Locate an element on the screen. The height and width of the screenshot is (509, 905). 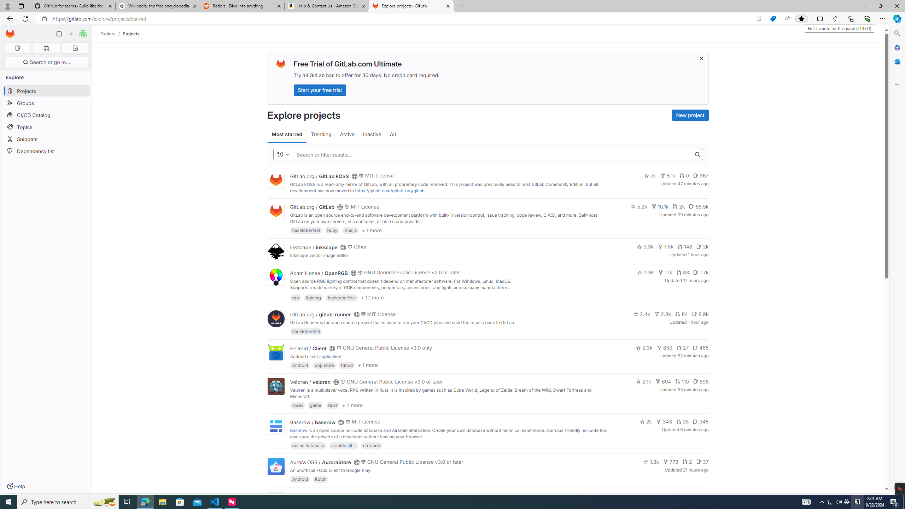
Topics is located at coordinates (47, 127).